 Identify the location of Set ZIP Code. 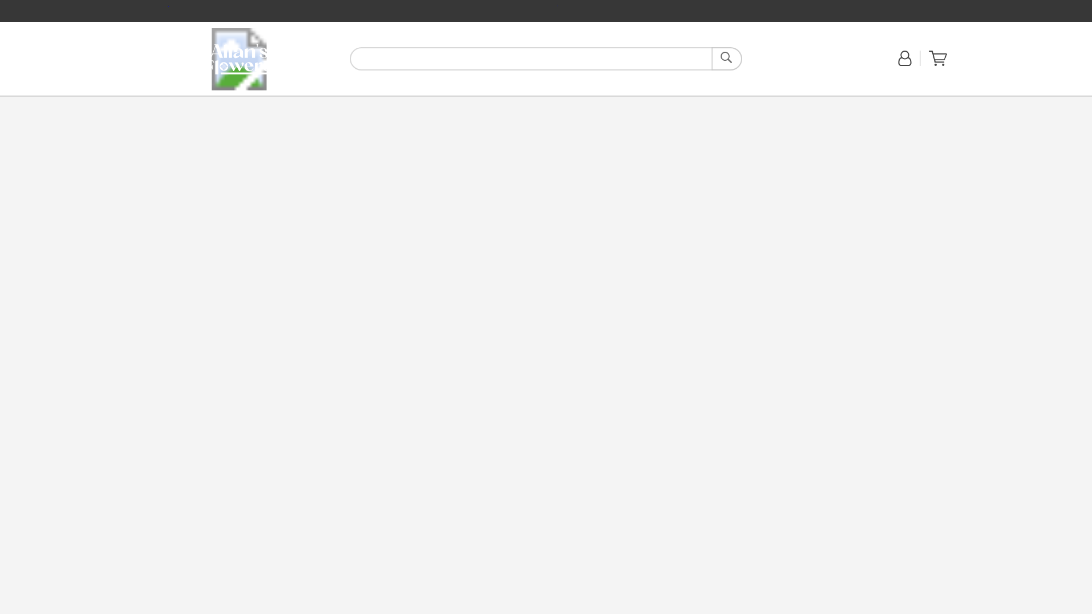
(783, 65).